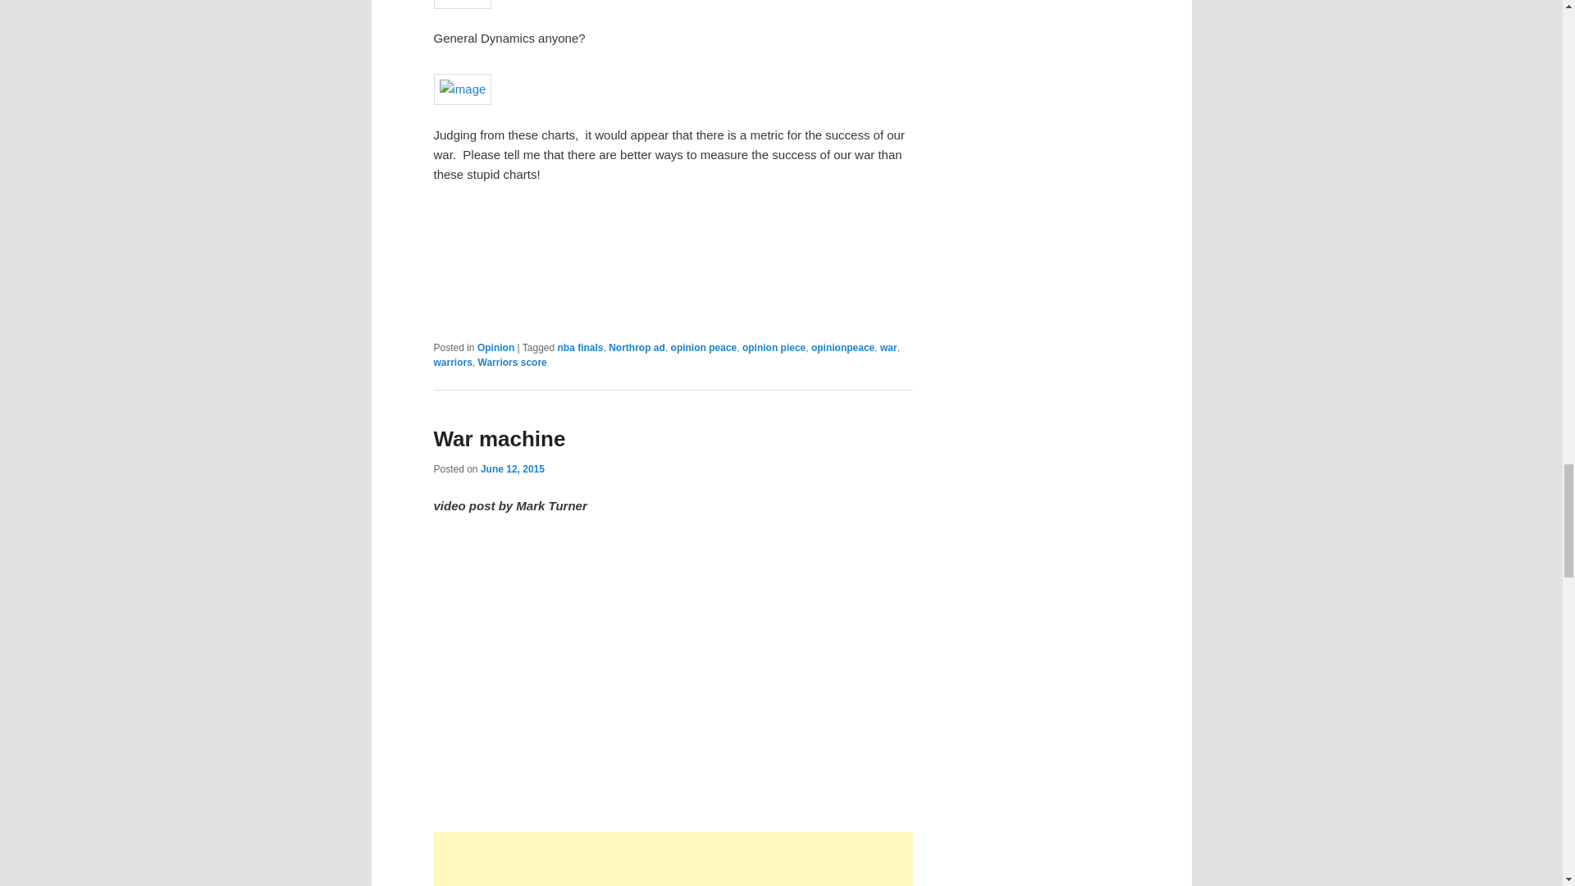  What do you see at coordinates (704, 347) in the screenshot?
I see `opinion peace` at bounding box center [704, 347].